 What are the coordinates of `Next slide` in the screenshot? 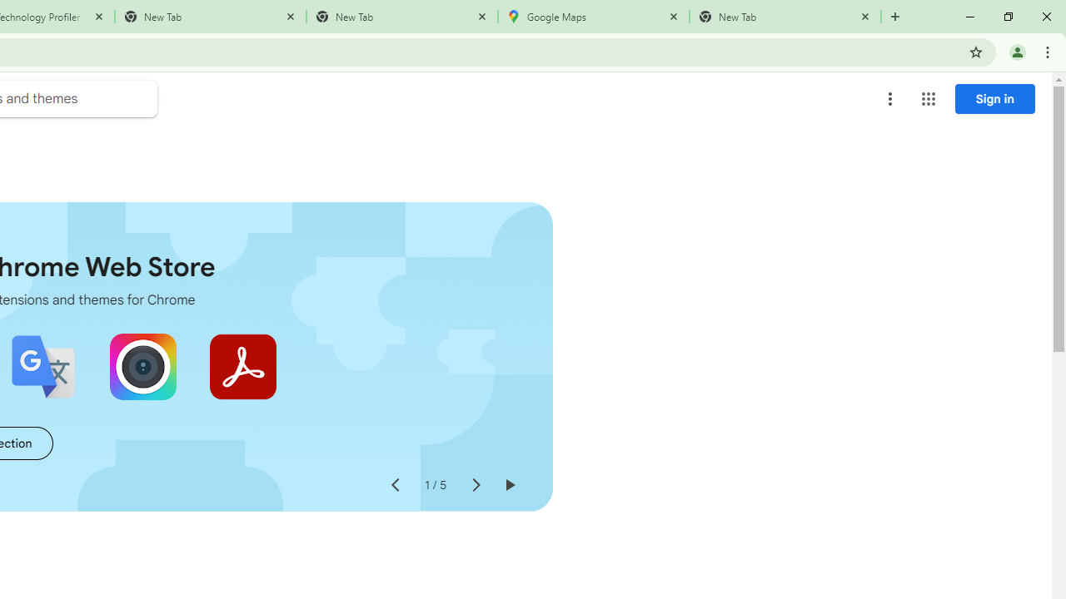 It's located at (475, 486).